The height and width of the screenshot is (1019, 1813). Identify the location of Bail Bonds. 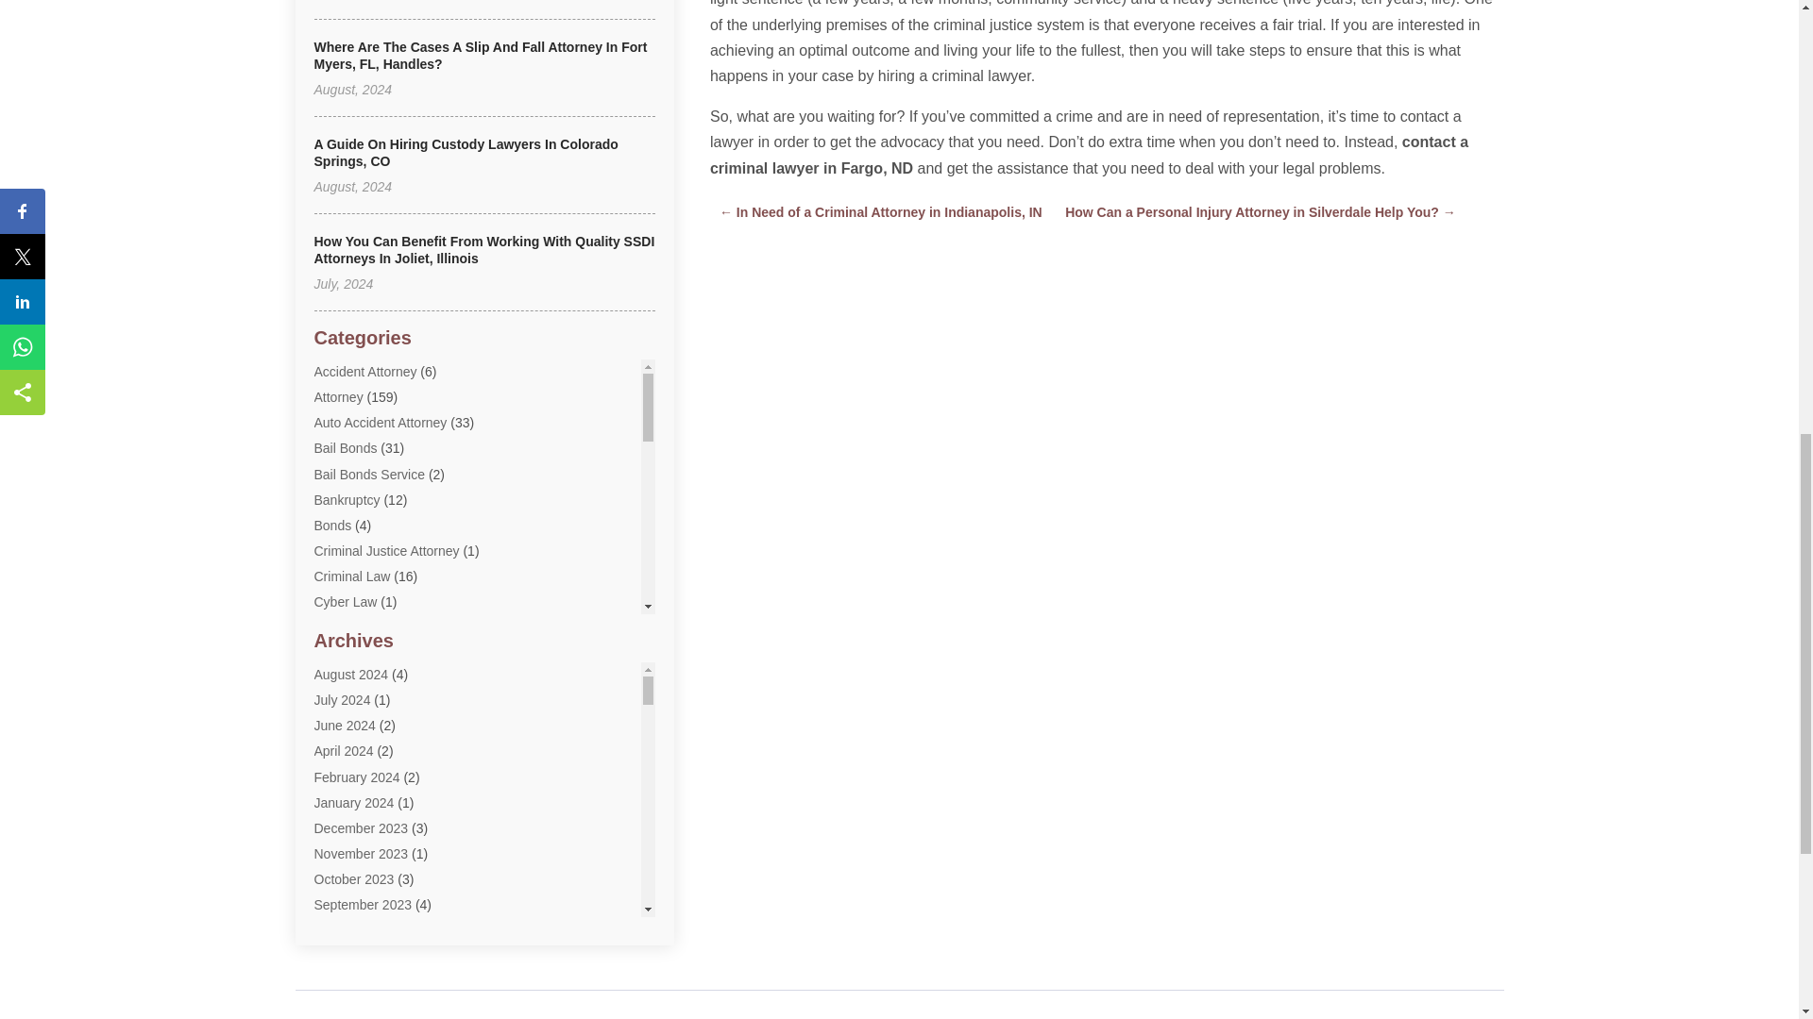
(346, 447).